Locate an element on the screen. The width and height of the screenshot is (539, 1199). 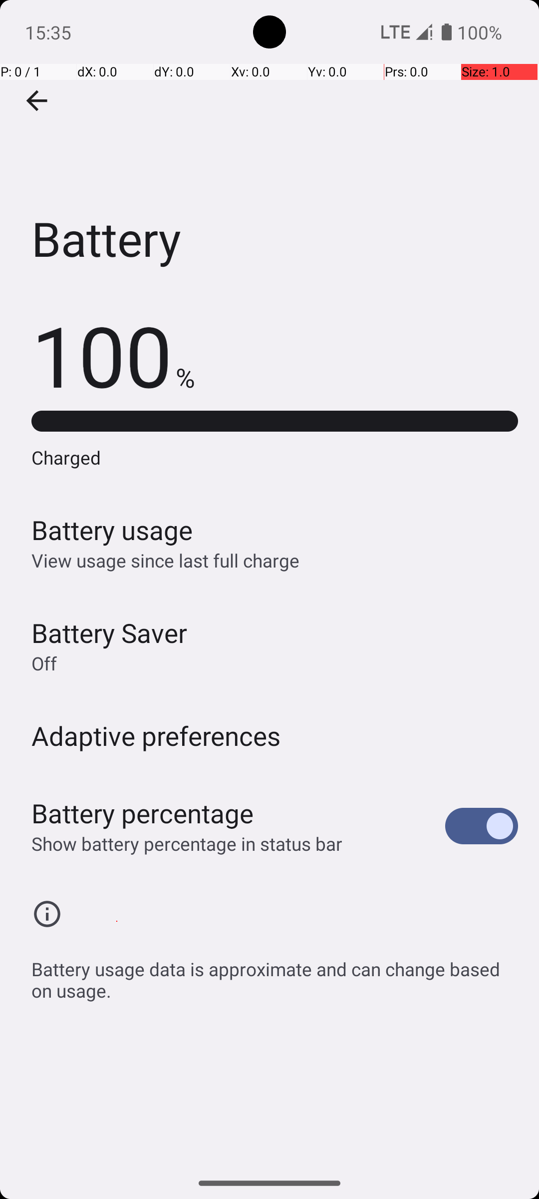
Battery usage data is approximate and can change based on usage. is located at coordinates (274, 974).